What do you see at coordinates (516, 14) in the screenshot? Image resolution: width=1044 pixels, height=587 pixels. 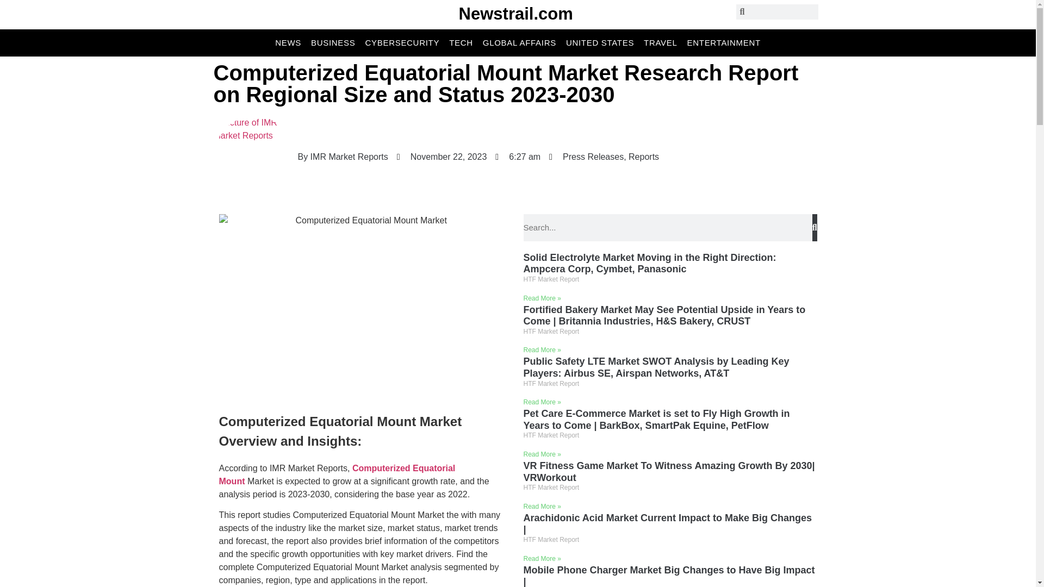 I see `Newstrail.com` at bounding box center [516, 14].